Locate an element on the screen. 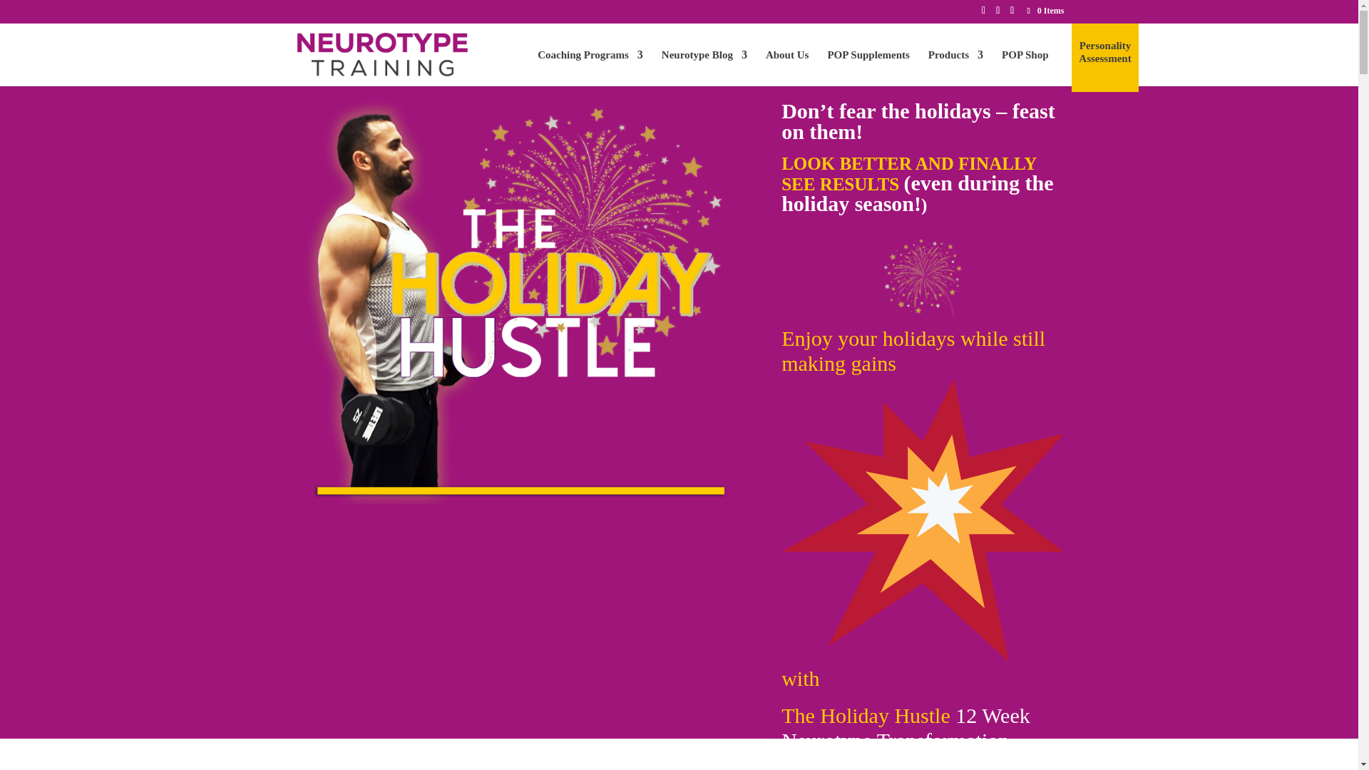 This screenshot has width=1369, height=770. Neurotype Blog is located at coordinates (704, 67).